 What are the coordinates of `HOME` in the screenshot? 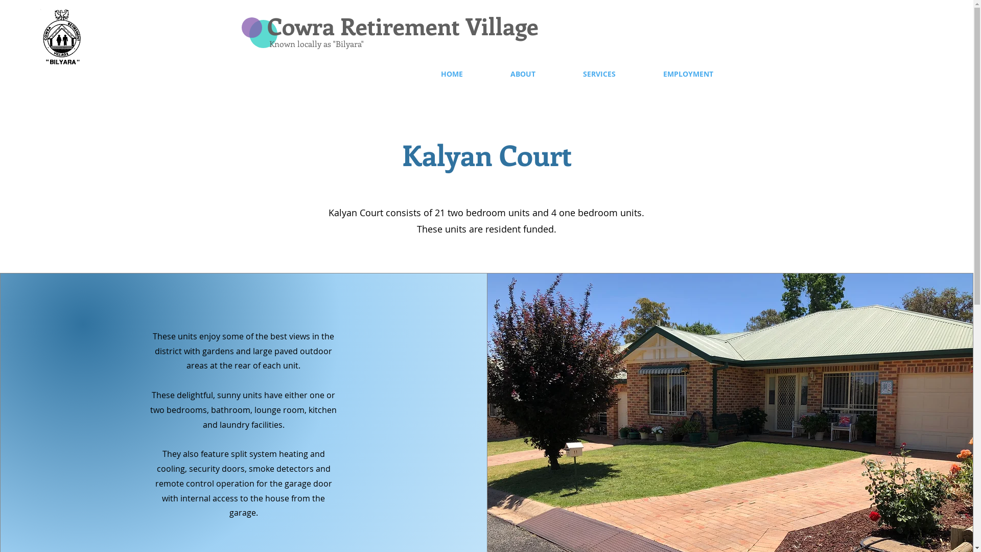 It's located at (452, 74).